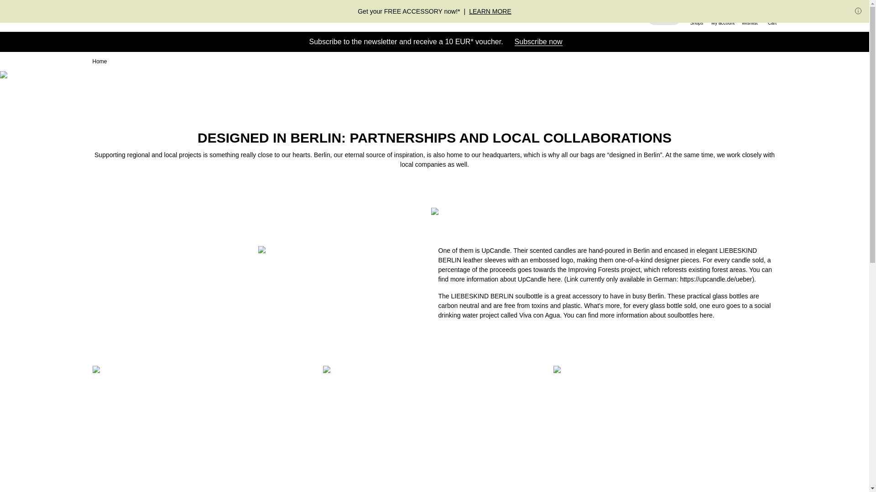  What do you see at coordinates (664, 15) in the screenshot?
I see `Your search term...` at bounding box center [664, 15].